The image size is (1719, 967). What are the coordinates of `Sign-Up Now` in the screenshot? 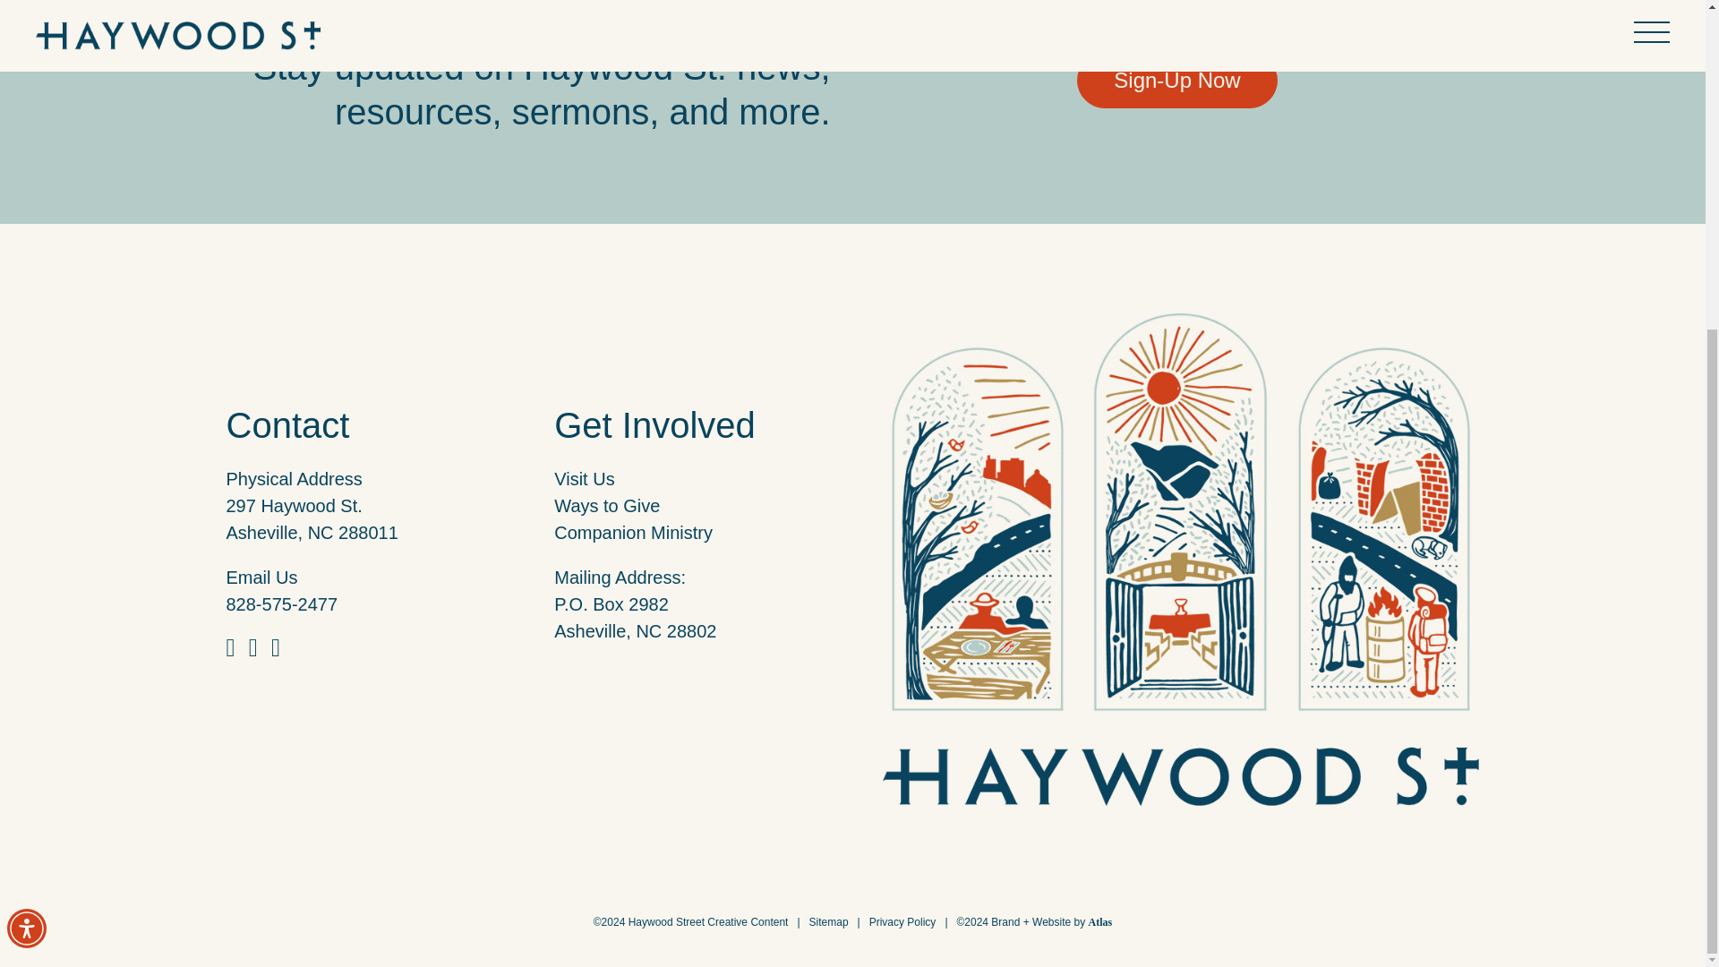 It's located at (1176, 81).